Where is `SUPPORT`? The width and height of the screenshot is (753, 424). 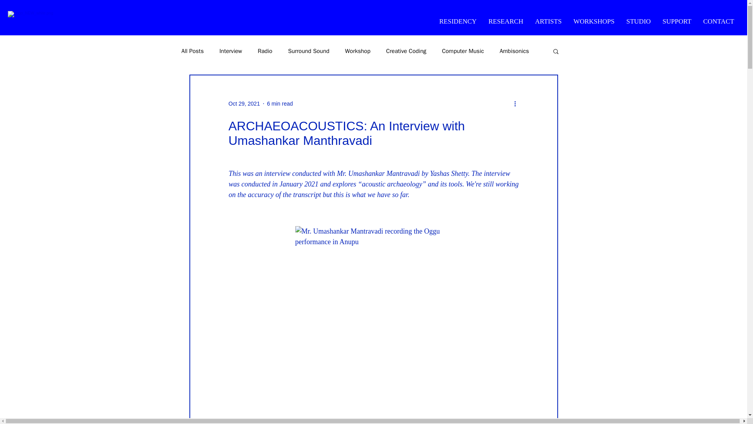
SUPPORT is located at coordinates (677, 22).